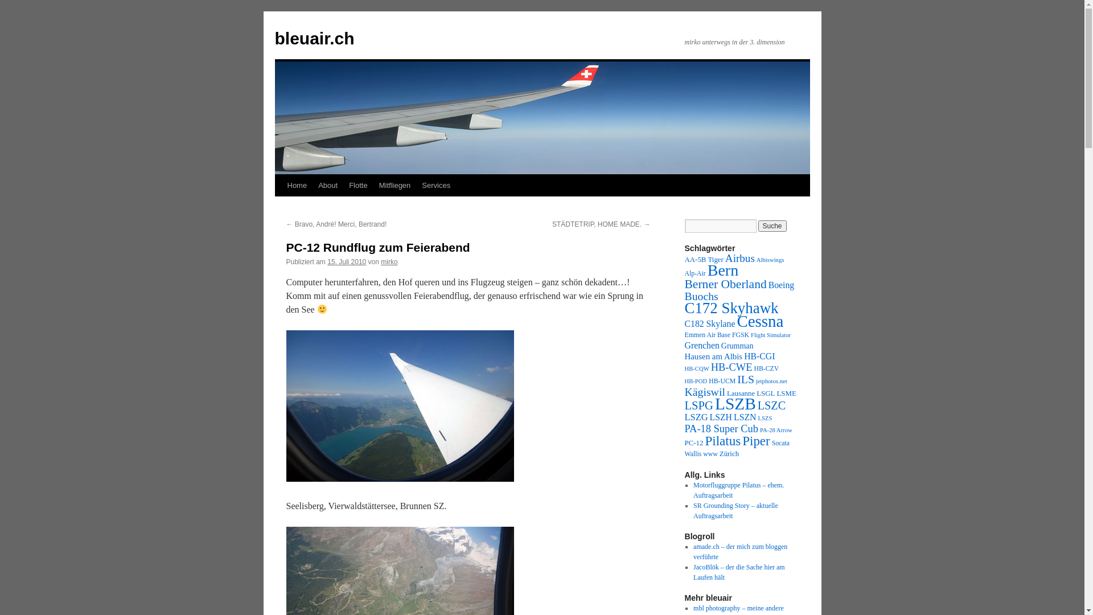 The image size is (1093, 615). Describe the element at coordinates (696, 417) in the screenshot. I see `LSZG` at that location.